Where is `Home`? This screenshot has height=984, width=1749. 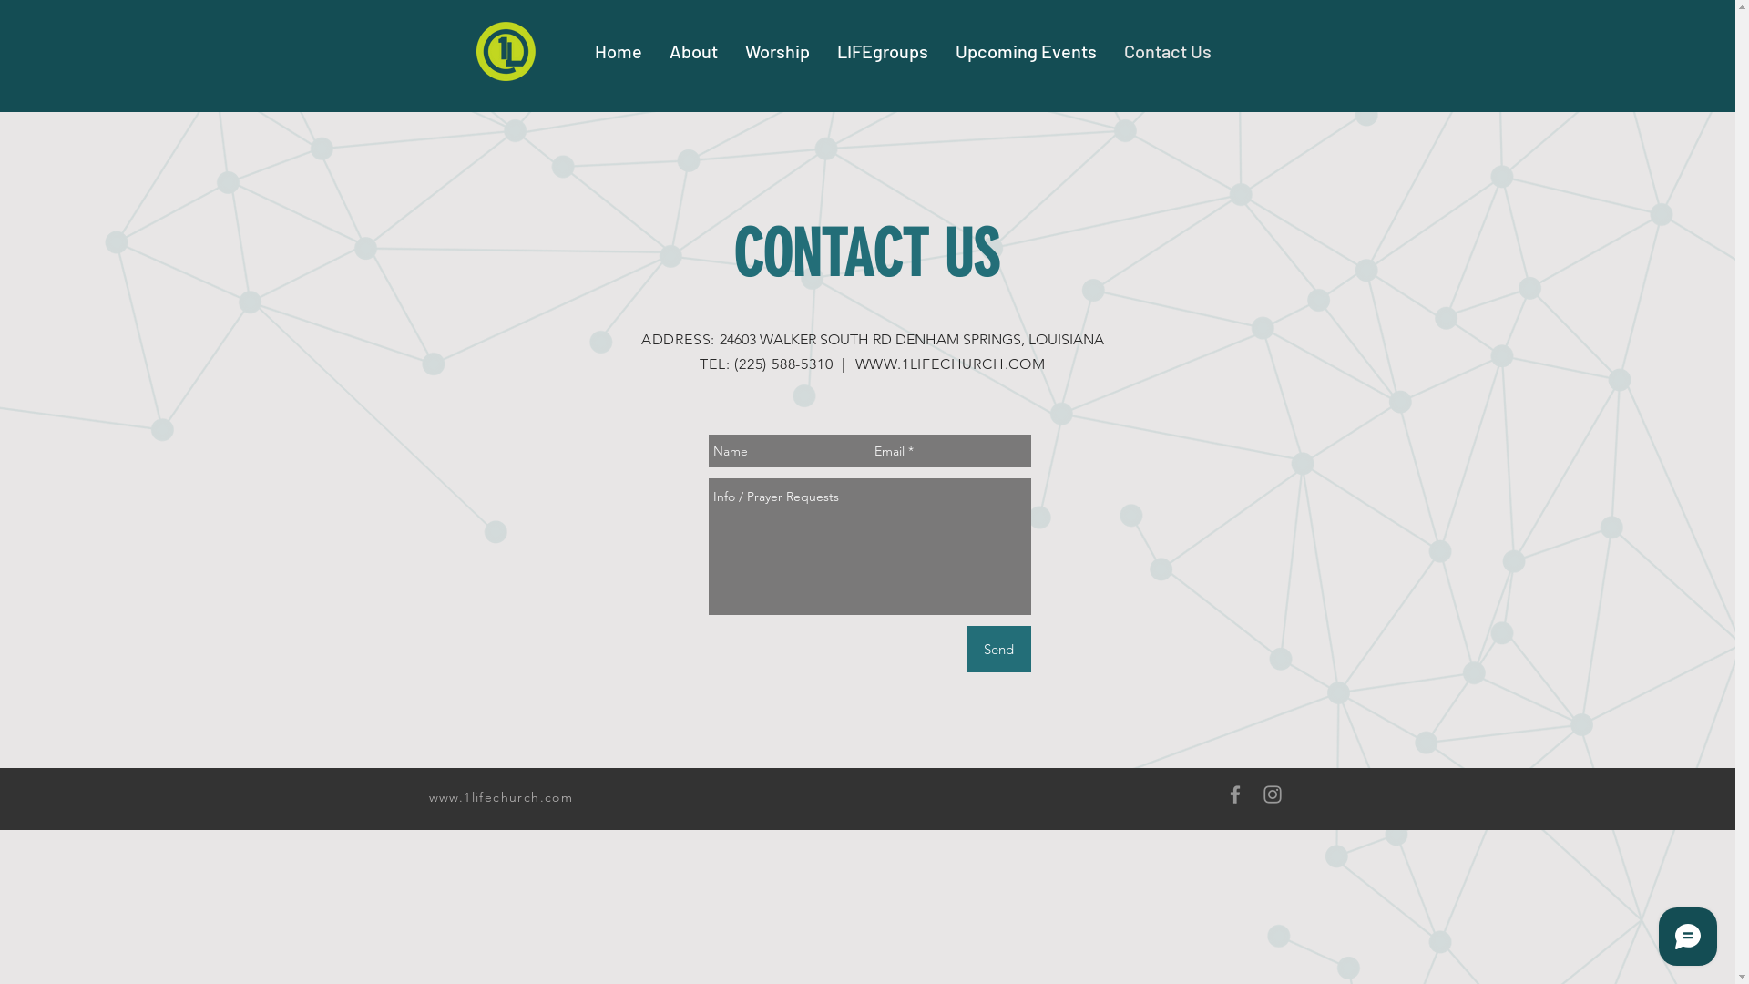
Home is located at coordinates (619, 51).